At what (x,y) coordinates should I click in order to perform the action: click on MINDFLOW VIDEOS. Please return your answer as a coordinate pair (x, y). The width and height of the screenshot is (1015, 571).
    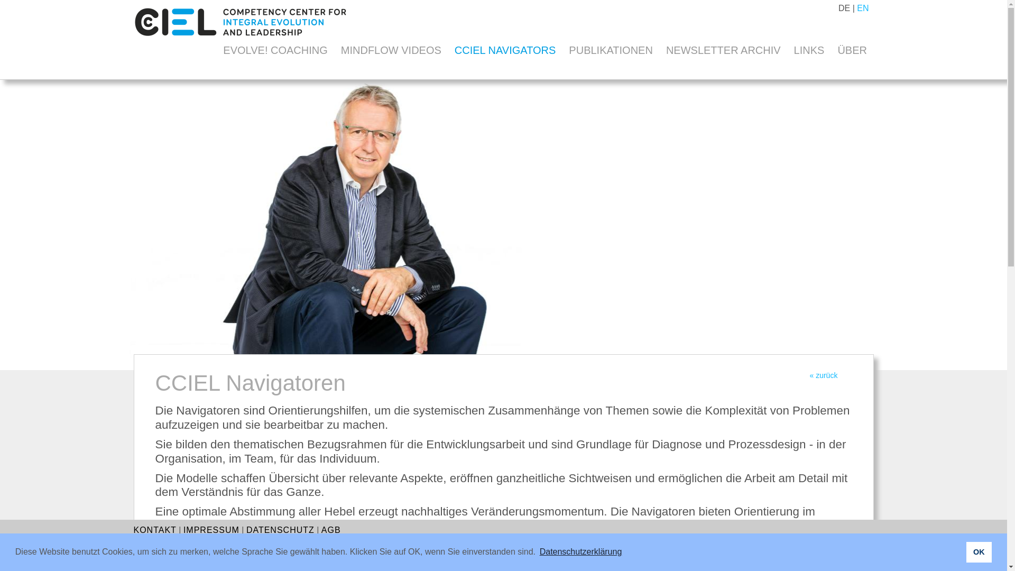
    Looking at the image, I should click on (391, 50).